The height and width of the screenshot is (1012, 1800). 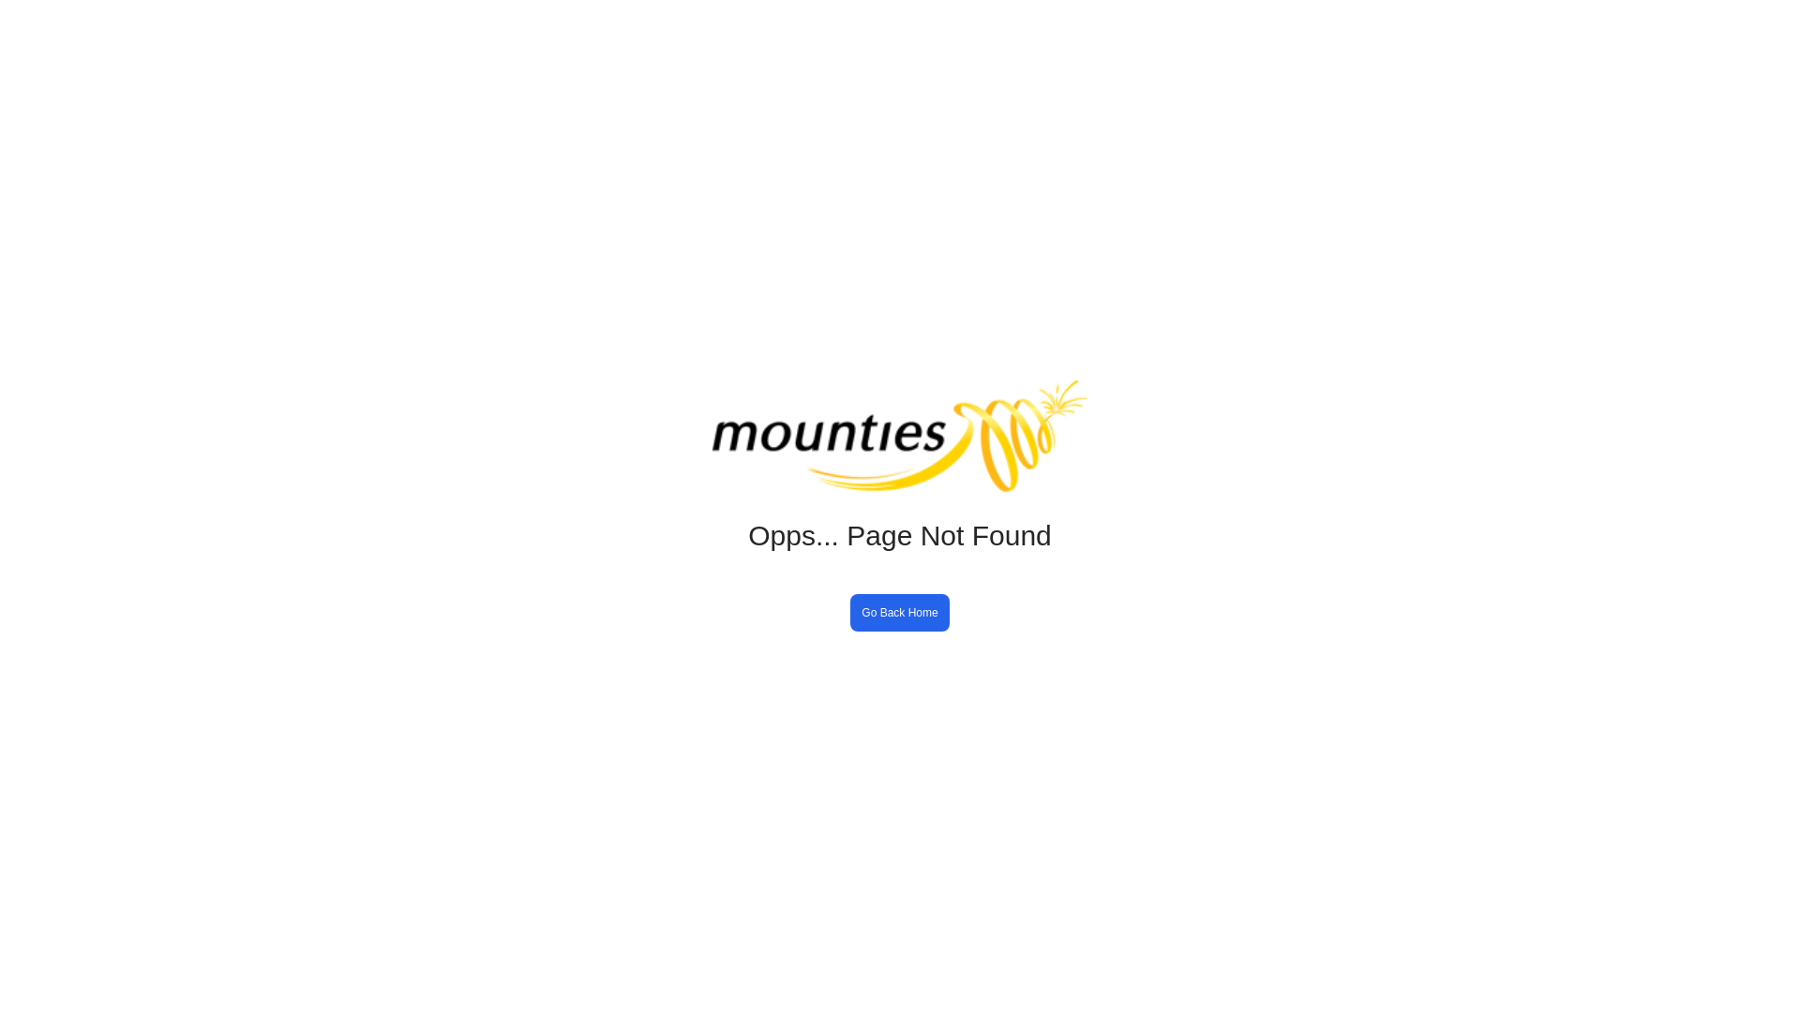 I want to click on Go Back Home, so click(x=900, y=603).